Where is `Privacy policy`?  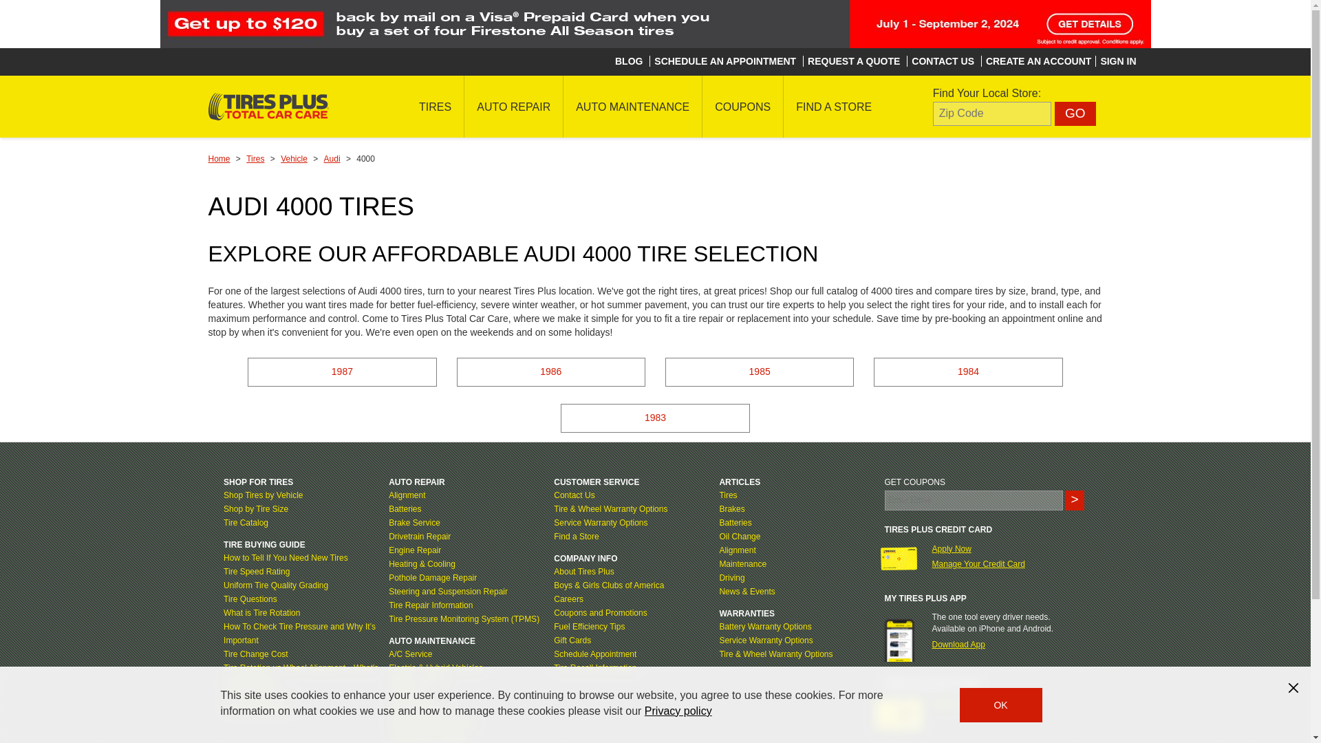
Privacy policy is located at coordinates (678, 711).